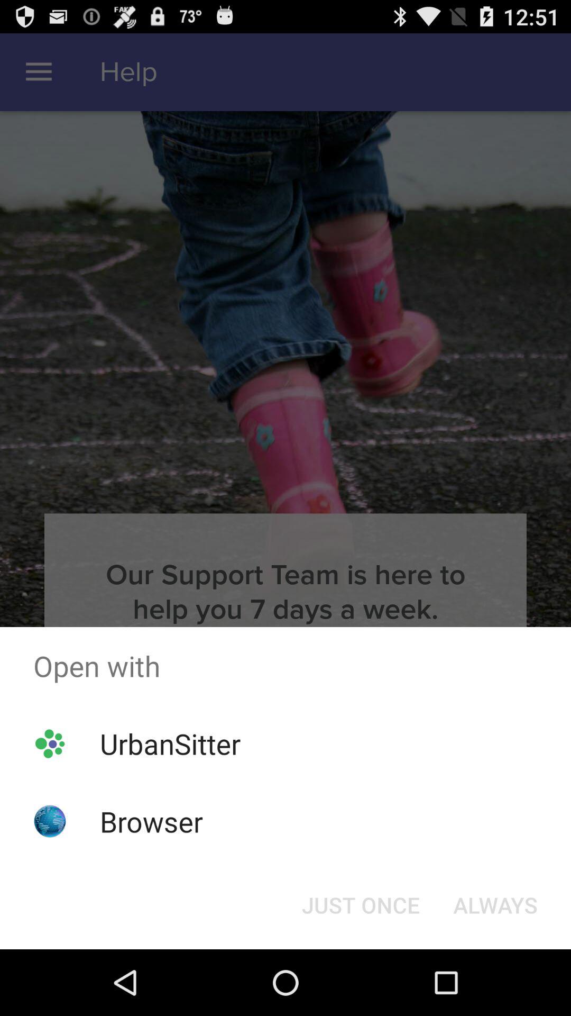 This screenshot has height=1016, width=571. Describe the element at coordinates (170, 743) in the screenshot. I see `flip until the urbansitter icon` at that location.